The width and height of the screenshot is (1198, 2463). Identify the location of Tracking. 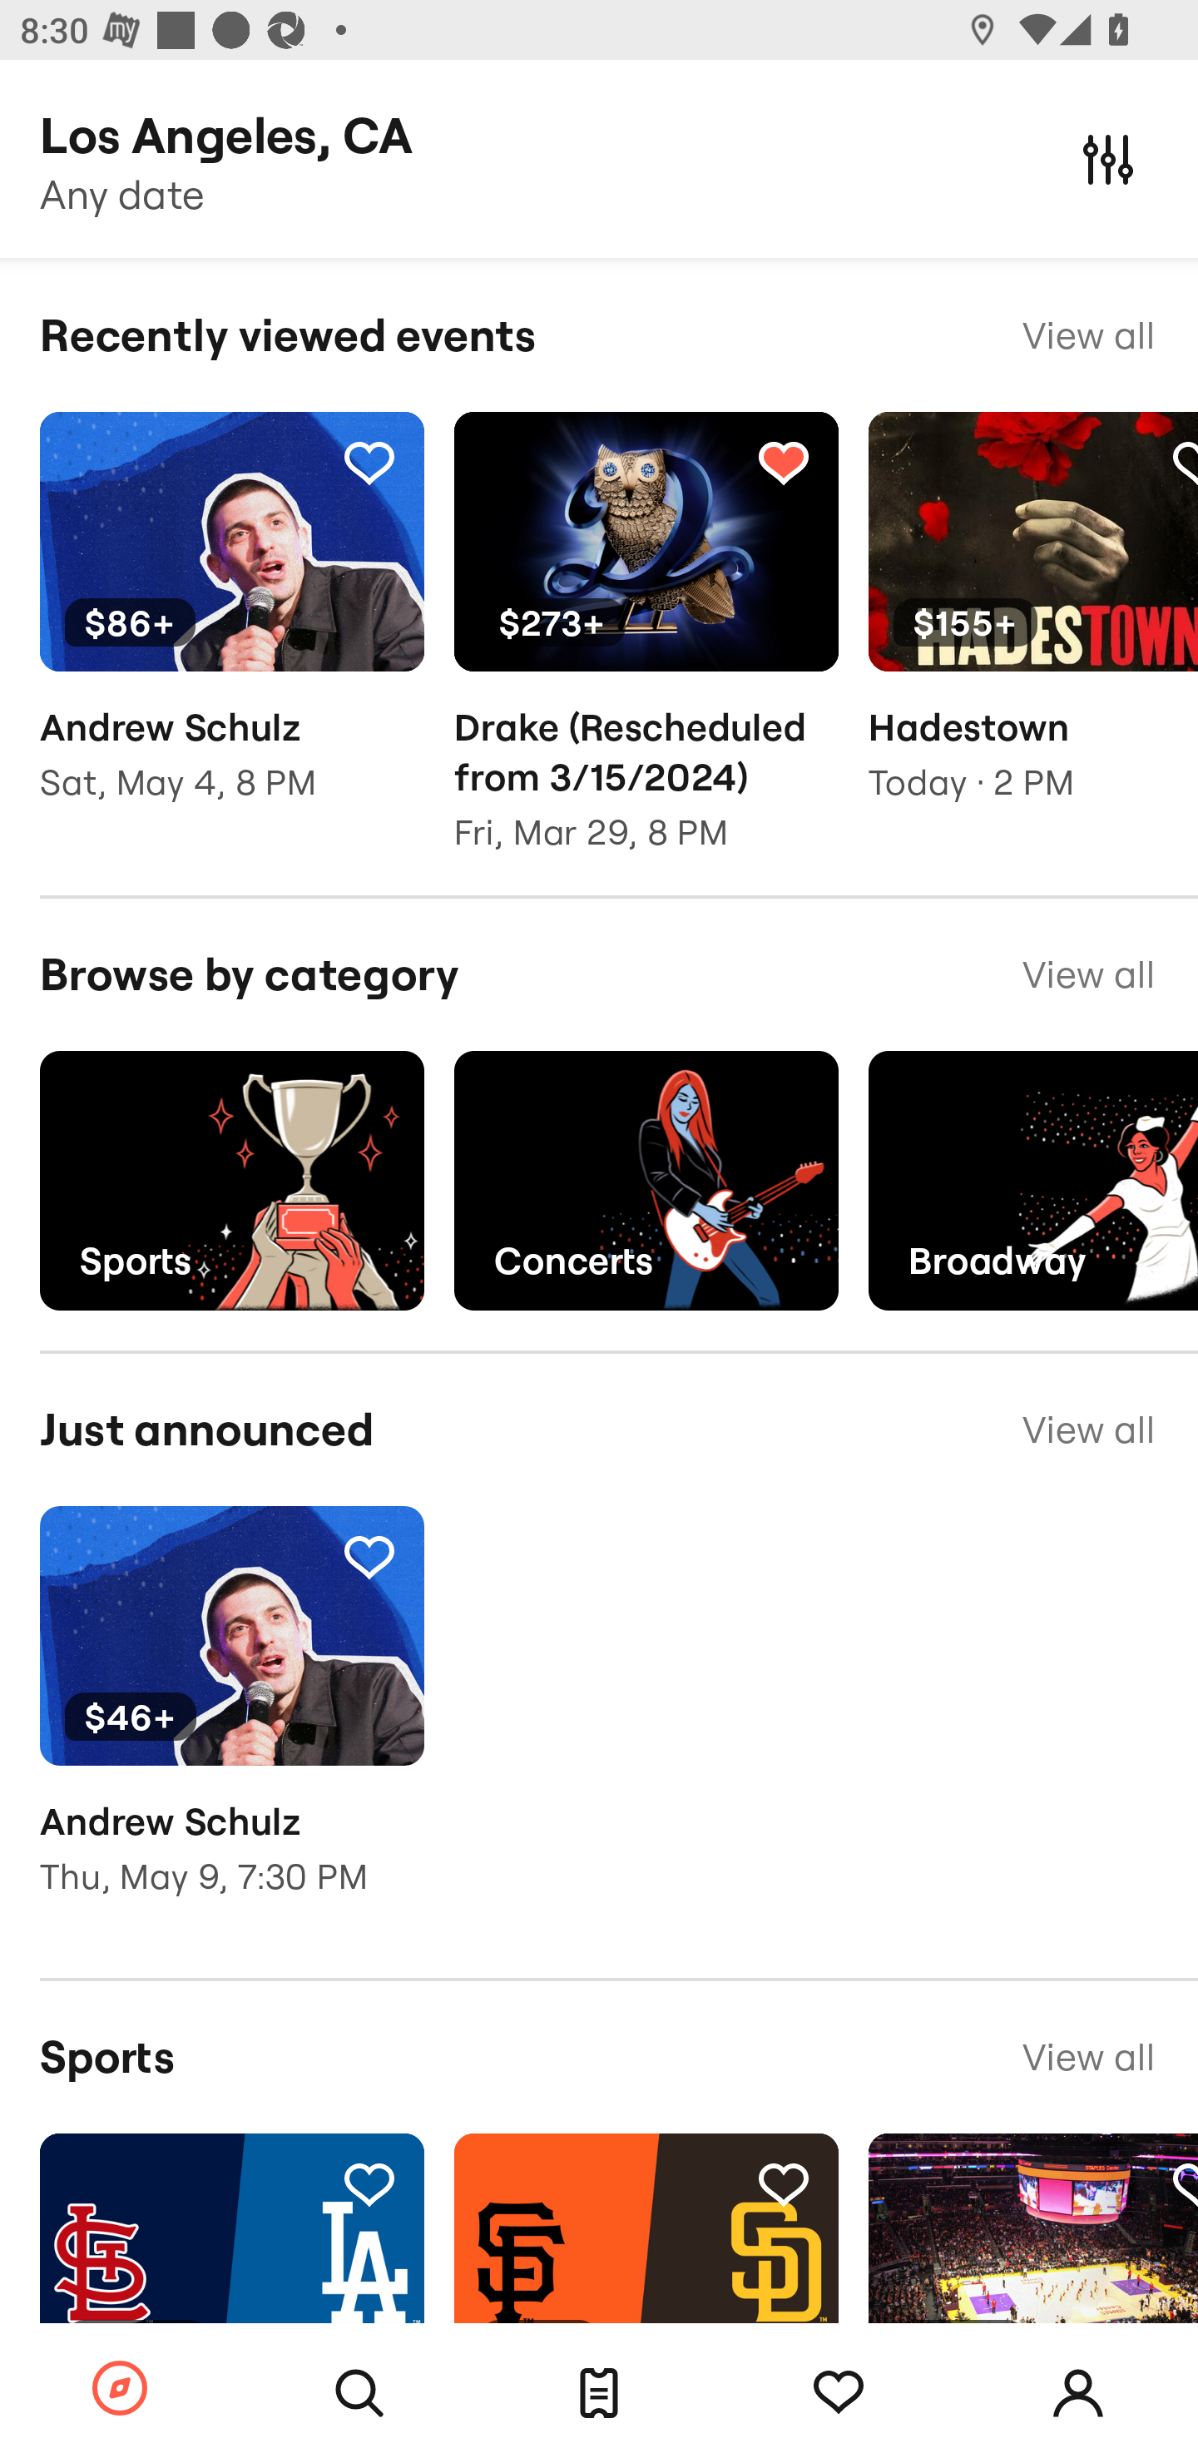
(839, 2393).